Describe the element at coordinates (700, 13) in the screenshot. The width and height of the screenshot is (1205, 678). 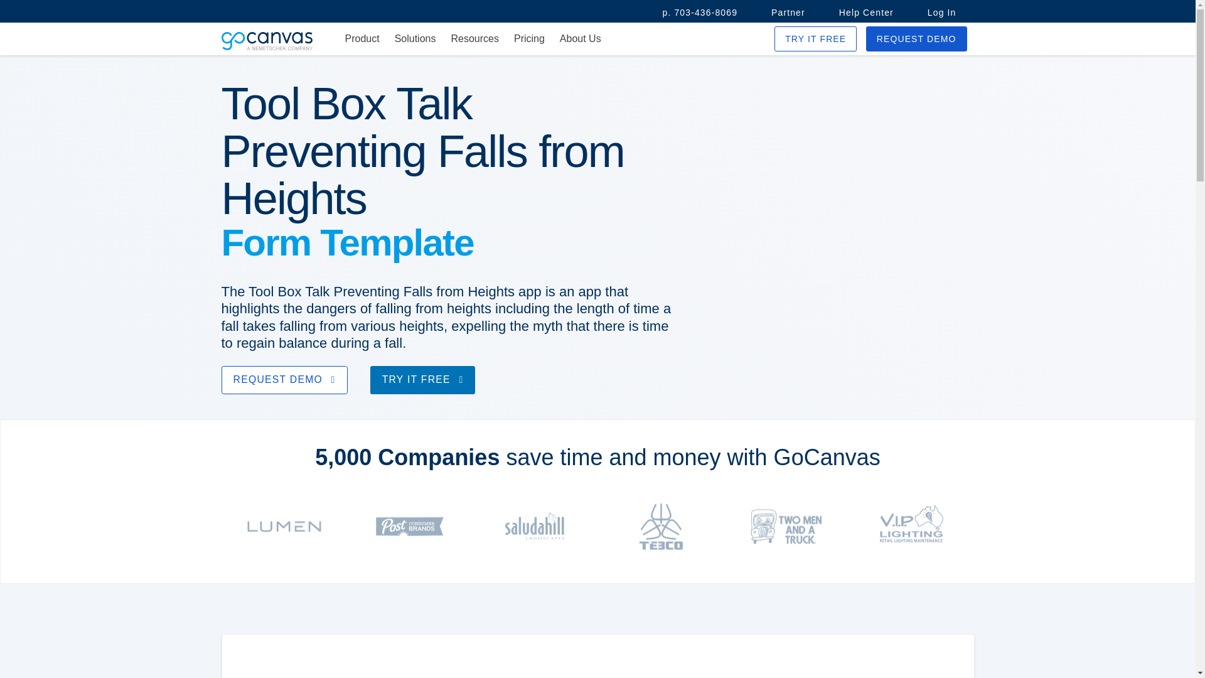
I see `p. 703-436-8069` at that location.